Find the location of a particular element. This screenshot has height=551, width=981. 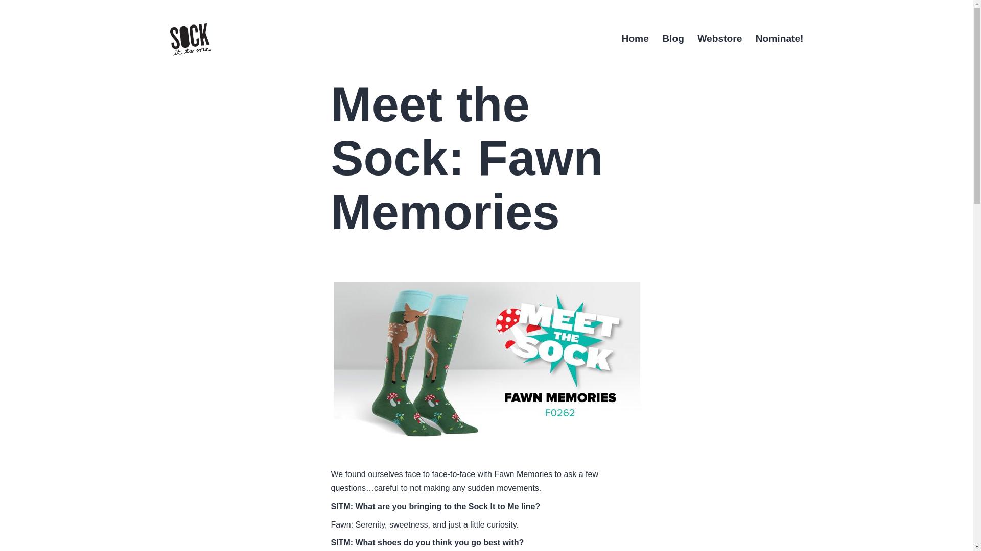

Nominate! is located at coordinates (780, 39).